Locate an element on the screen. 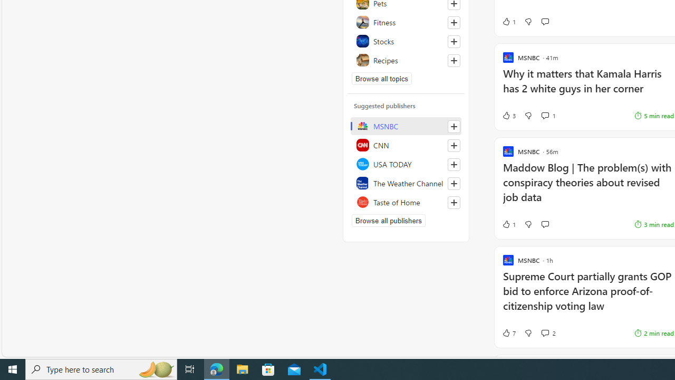 The image size is (675, 380). 1 Like is located at coordinates (508, 224).